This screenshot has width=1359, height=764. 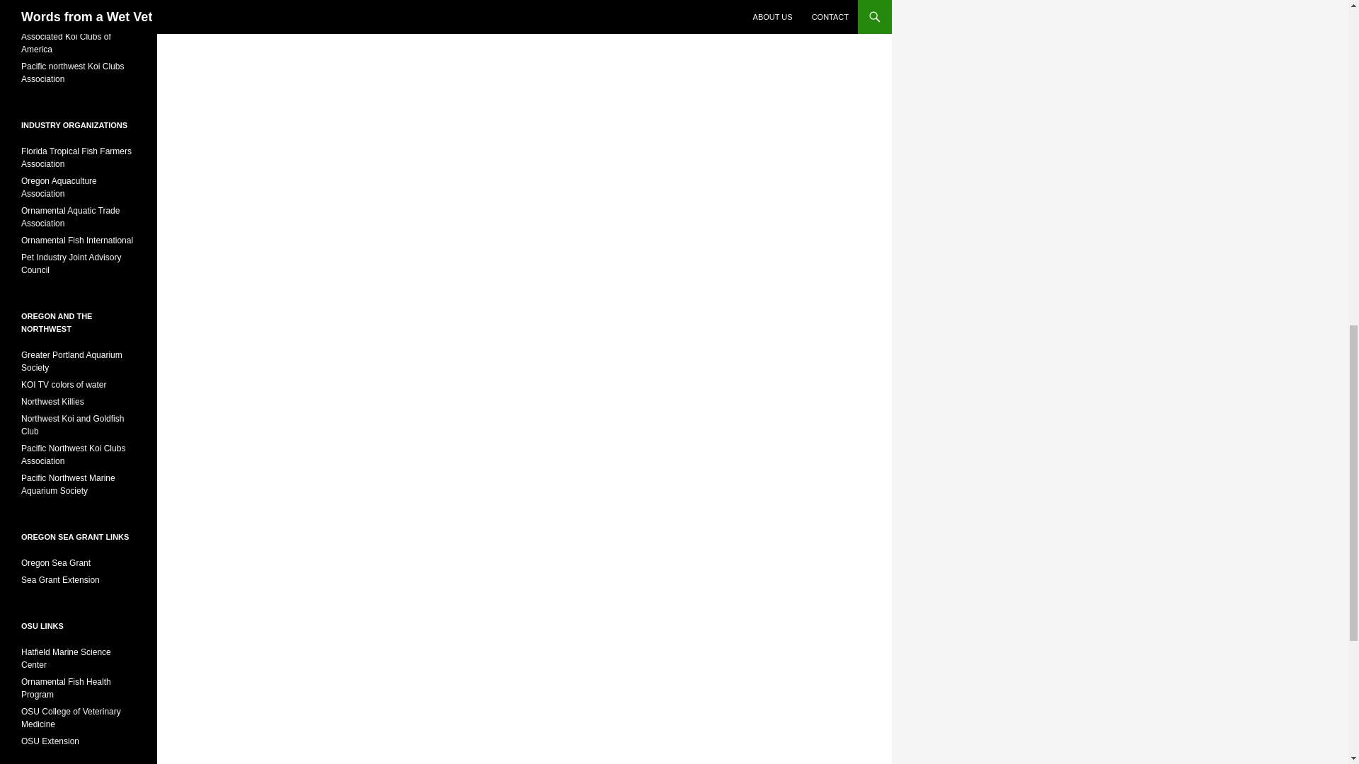 I want to click on Subscribe to this blog, so click(x=740, y=1).